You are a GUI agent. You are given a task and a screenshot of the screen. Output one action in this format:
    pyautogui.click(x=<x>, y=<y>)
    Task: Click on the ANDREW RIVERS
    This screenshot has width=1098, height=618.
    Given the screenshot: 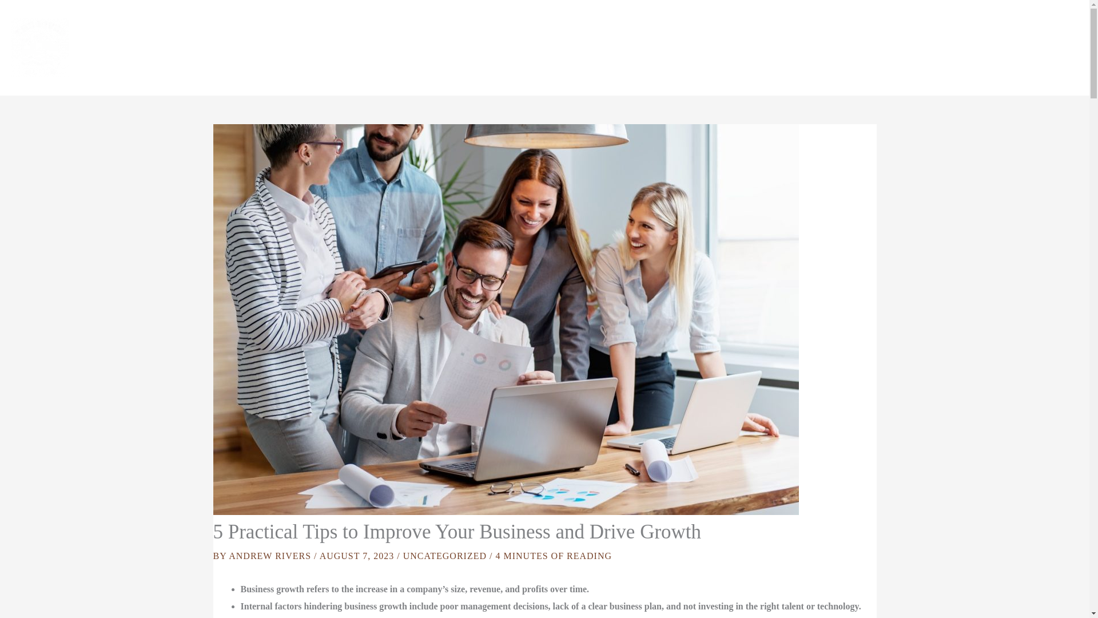 What is the action you would take?
    pyautogui.click(x=271, y=556)
    